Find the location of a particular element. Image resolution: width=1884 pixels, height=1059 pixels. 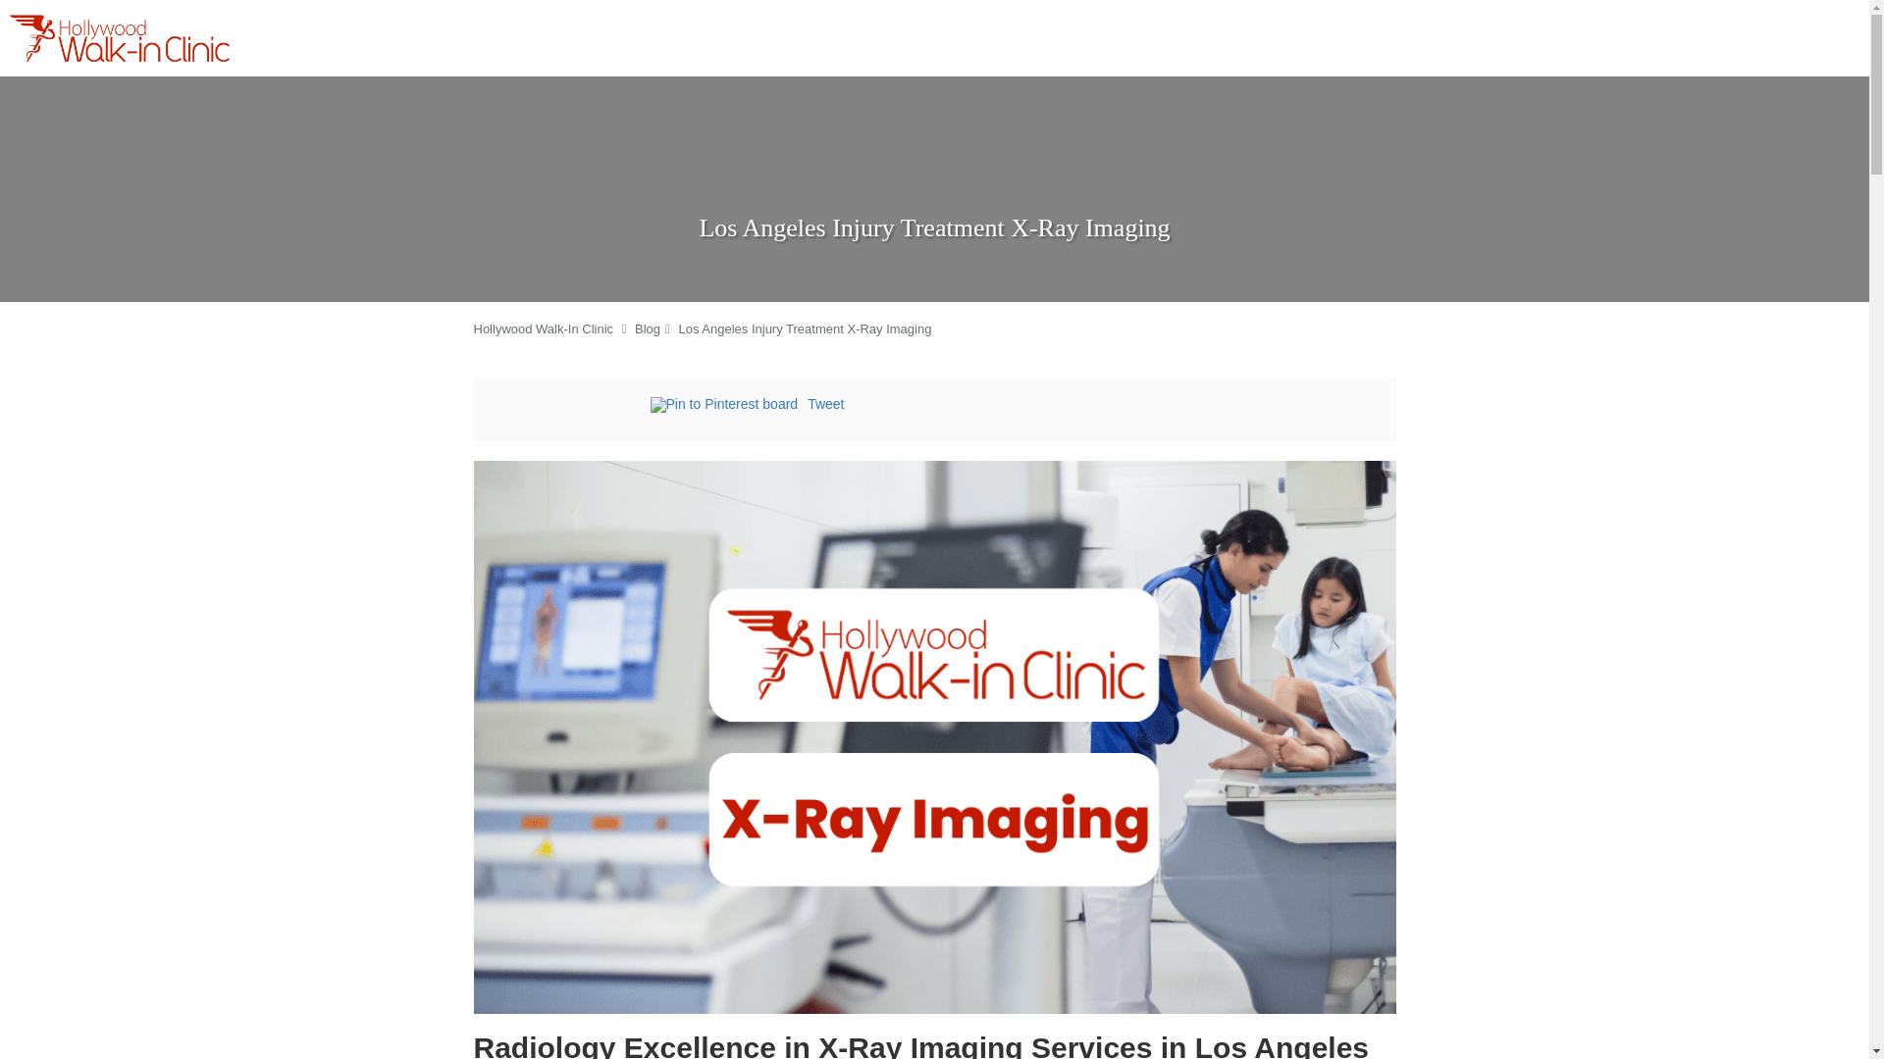

Los Angeles Injury Treatment X-Ray Imaging is located at coordinates (805, 329).